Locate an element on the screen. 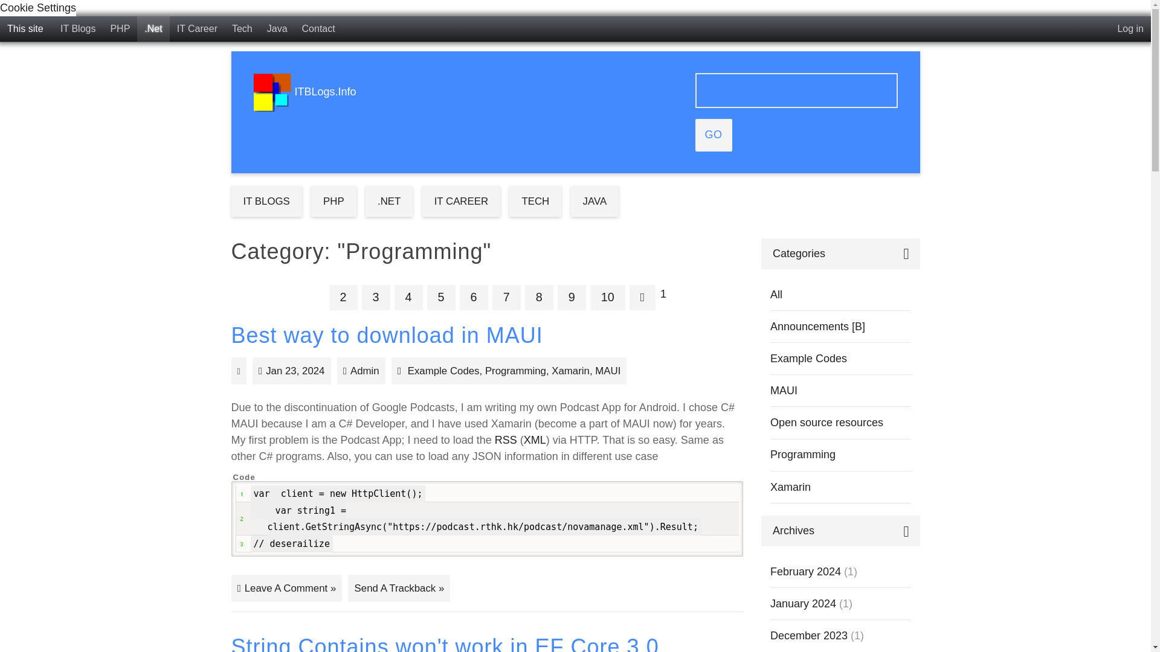 Image resolution: width=1160 pixels, height=652 pixels. 3 is located at coordinates (376, 297).